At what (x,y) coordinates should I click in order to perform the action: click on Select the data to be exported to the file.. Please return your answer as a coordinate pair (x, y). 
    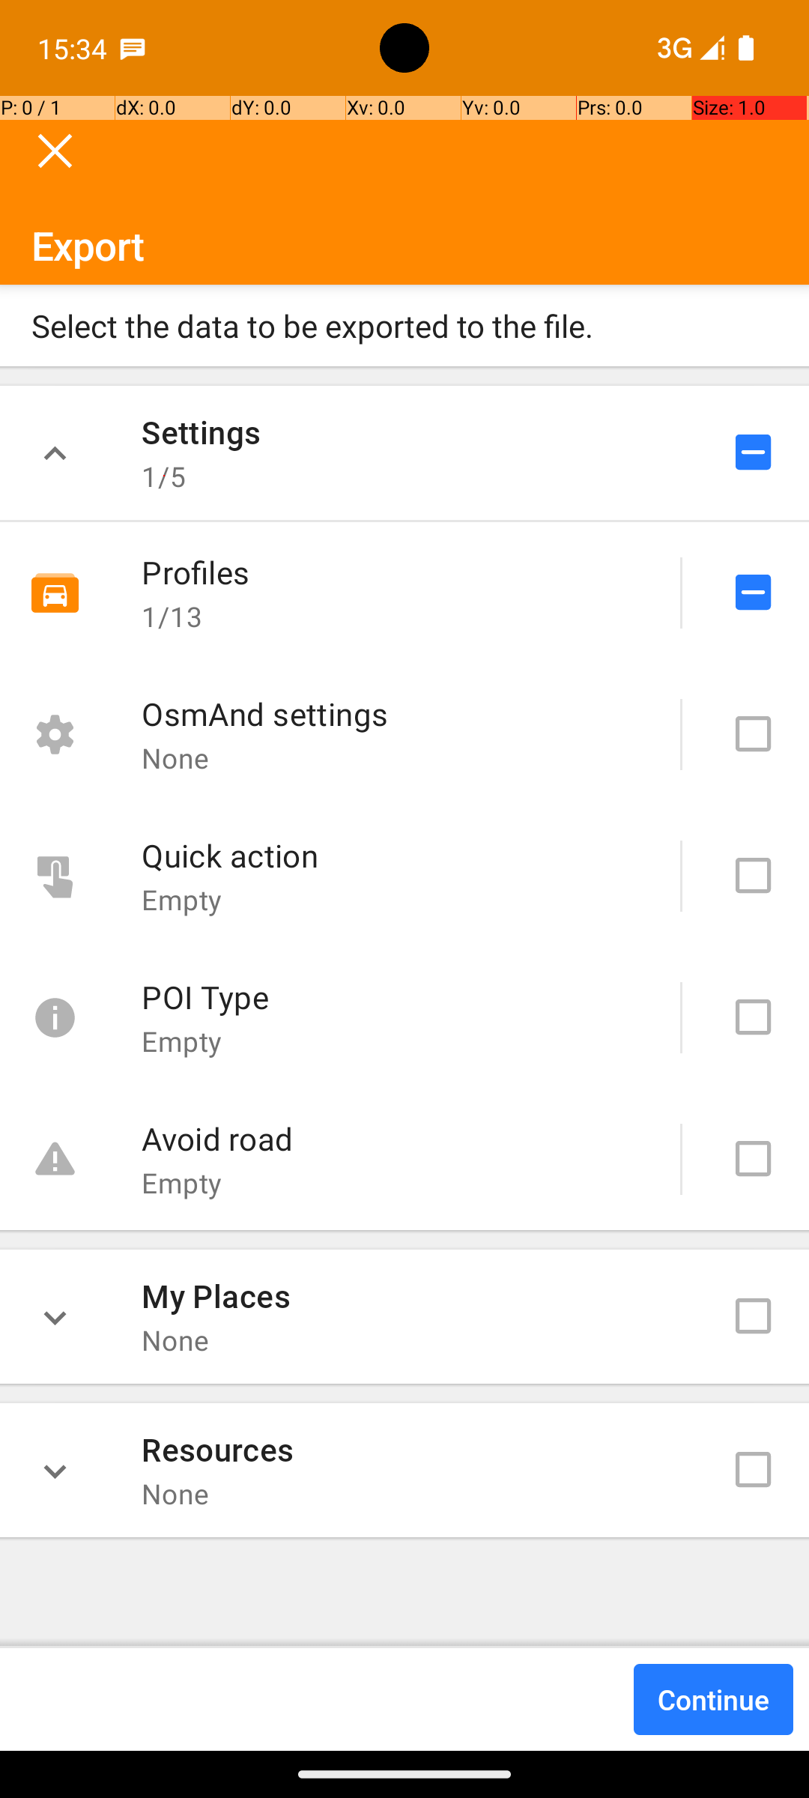
    Looking at the image, I should click on (404, 325).